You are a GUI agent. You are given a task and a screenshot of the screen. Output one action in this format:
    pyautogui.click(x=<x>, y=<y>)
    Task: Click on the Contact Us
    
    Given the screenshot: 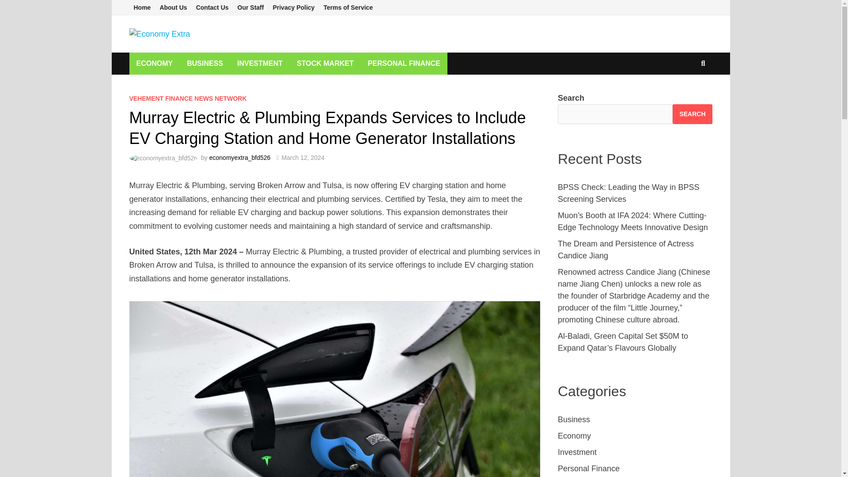 What is the action you would take?
    pyautogui.click(x=212, y=8)
    